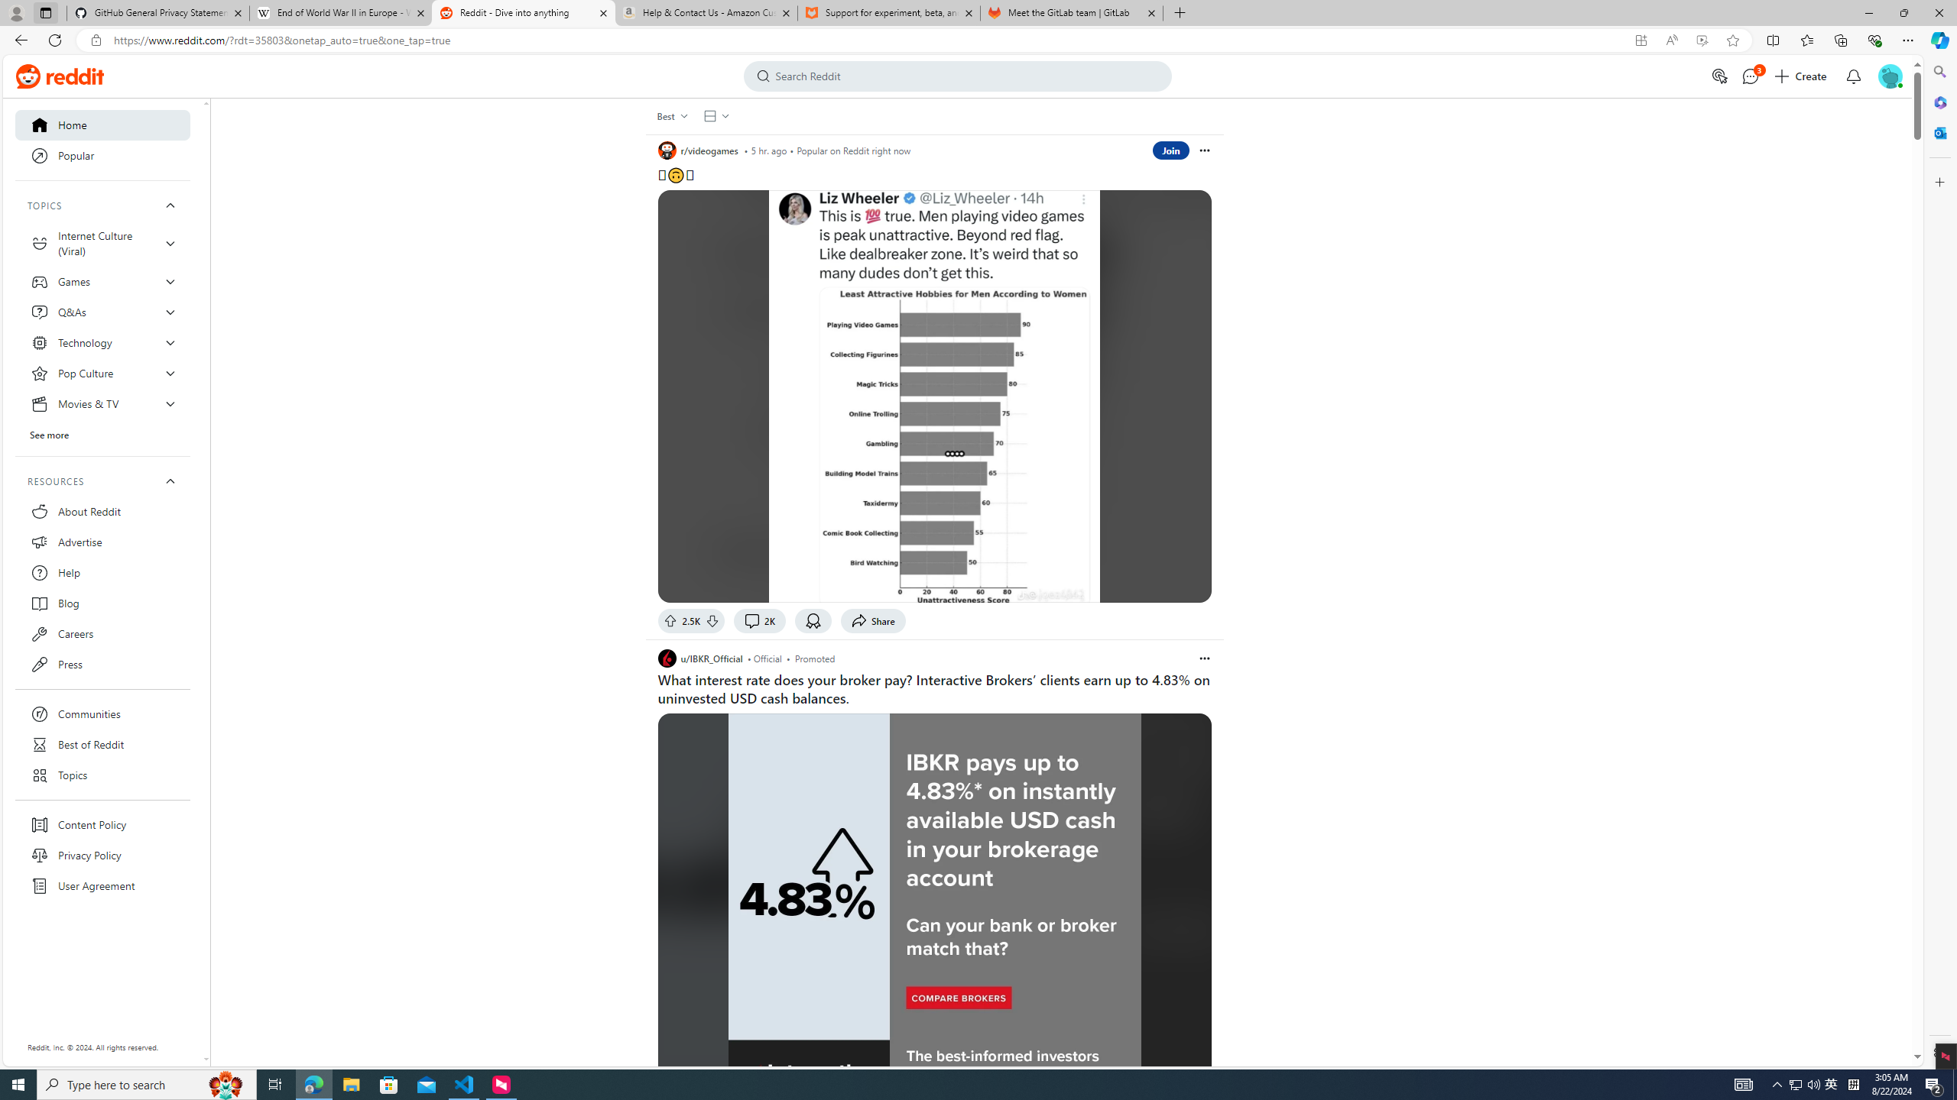 This screenshot has height=1100, width=1957. What do you see at coordinates (716, 116) in the screenshot?
I see `View: ` at bounding box center [716, 116].